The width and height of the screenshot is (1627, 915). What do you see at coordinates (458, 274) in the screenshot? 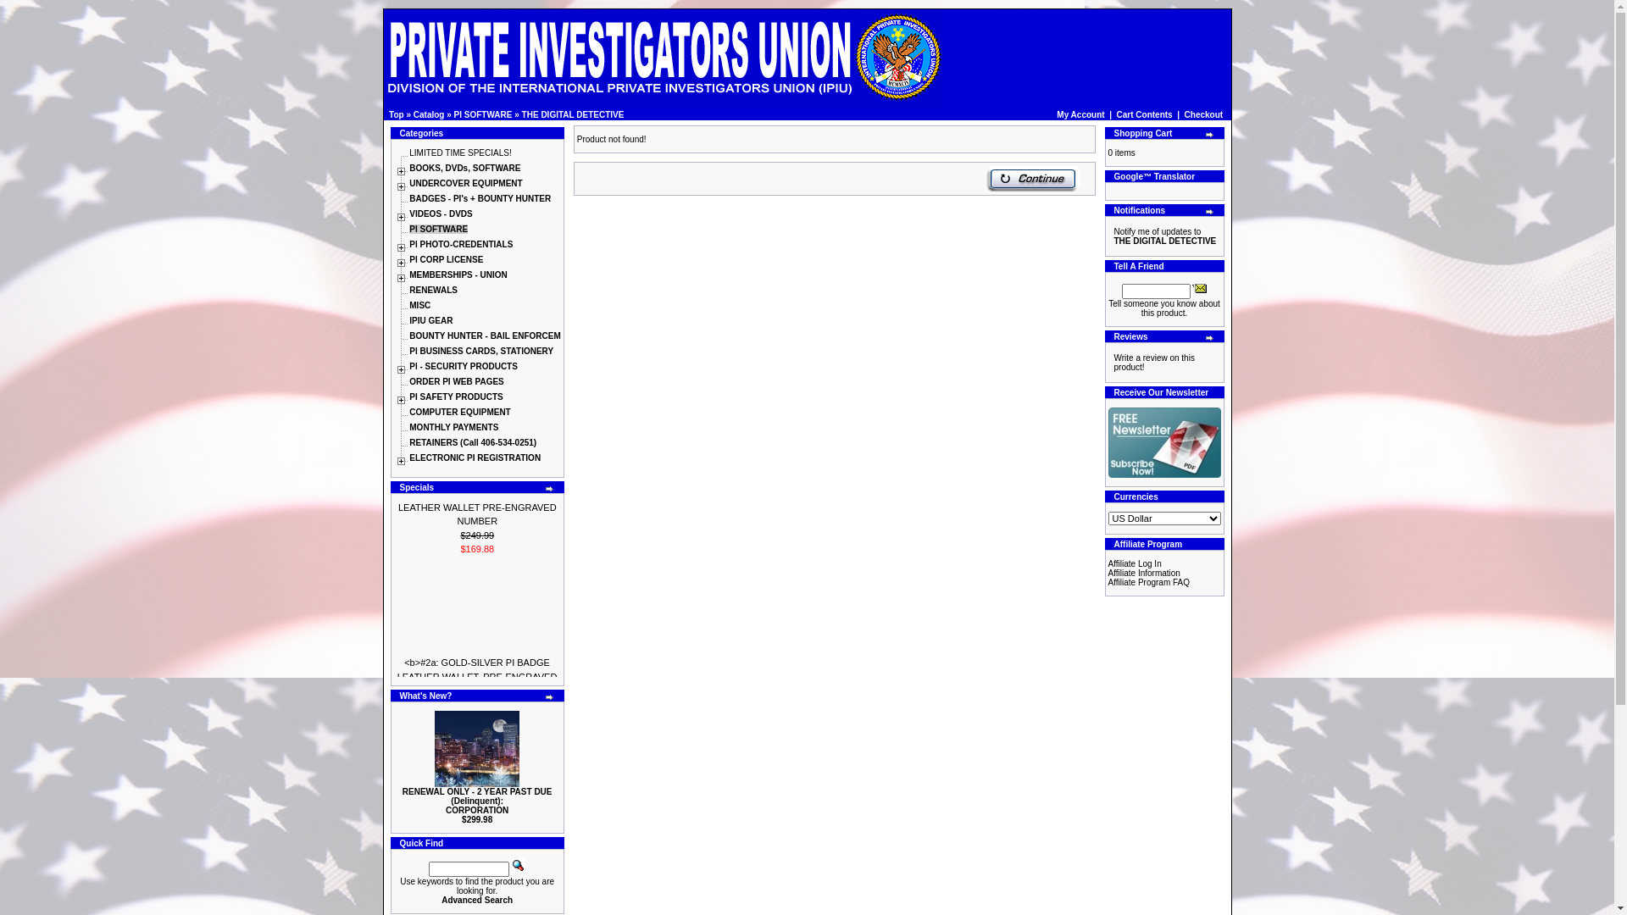
I see `MEMBERSHIPS - UNION` at bounding box center [458, 274].